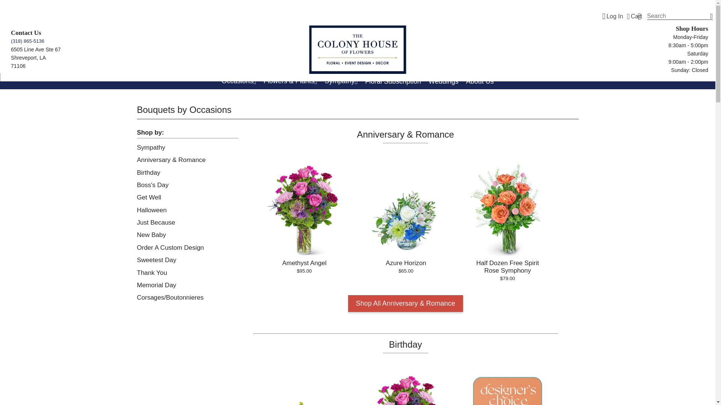 The height and width of the screenshot is (405, 721). What do you see at coordinates (680, 16) in the screenshot?
I see `Search` at bounding box center [680, 16].